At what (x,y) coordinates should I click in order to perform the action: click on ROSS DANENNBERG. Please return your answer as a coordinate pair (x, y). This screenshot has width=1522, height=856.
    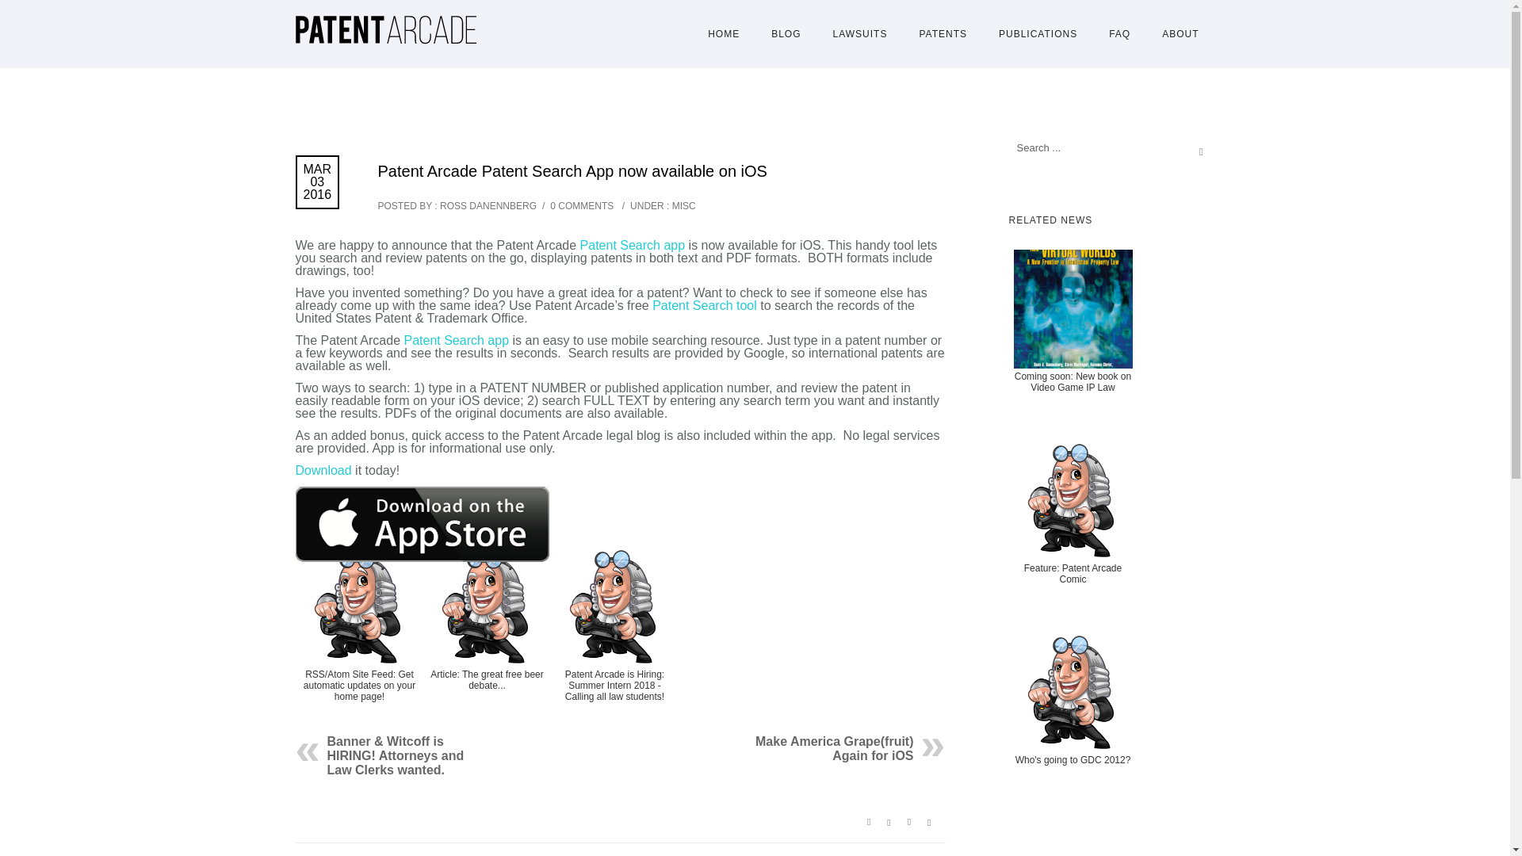
    Looking at the image, I should click on (488, 205).